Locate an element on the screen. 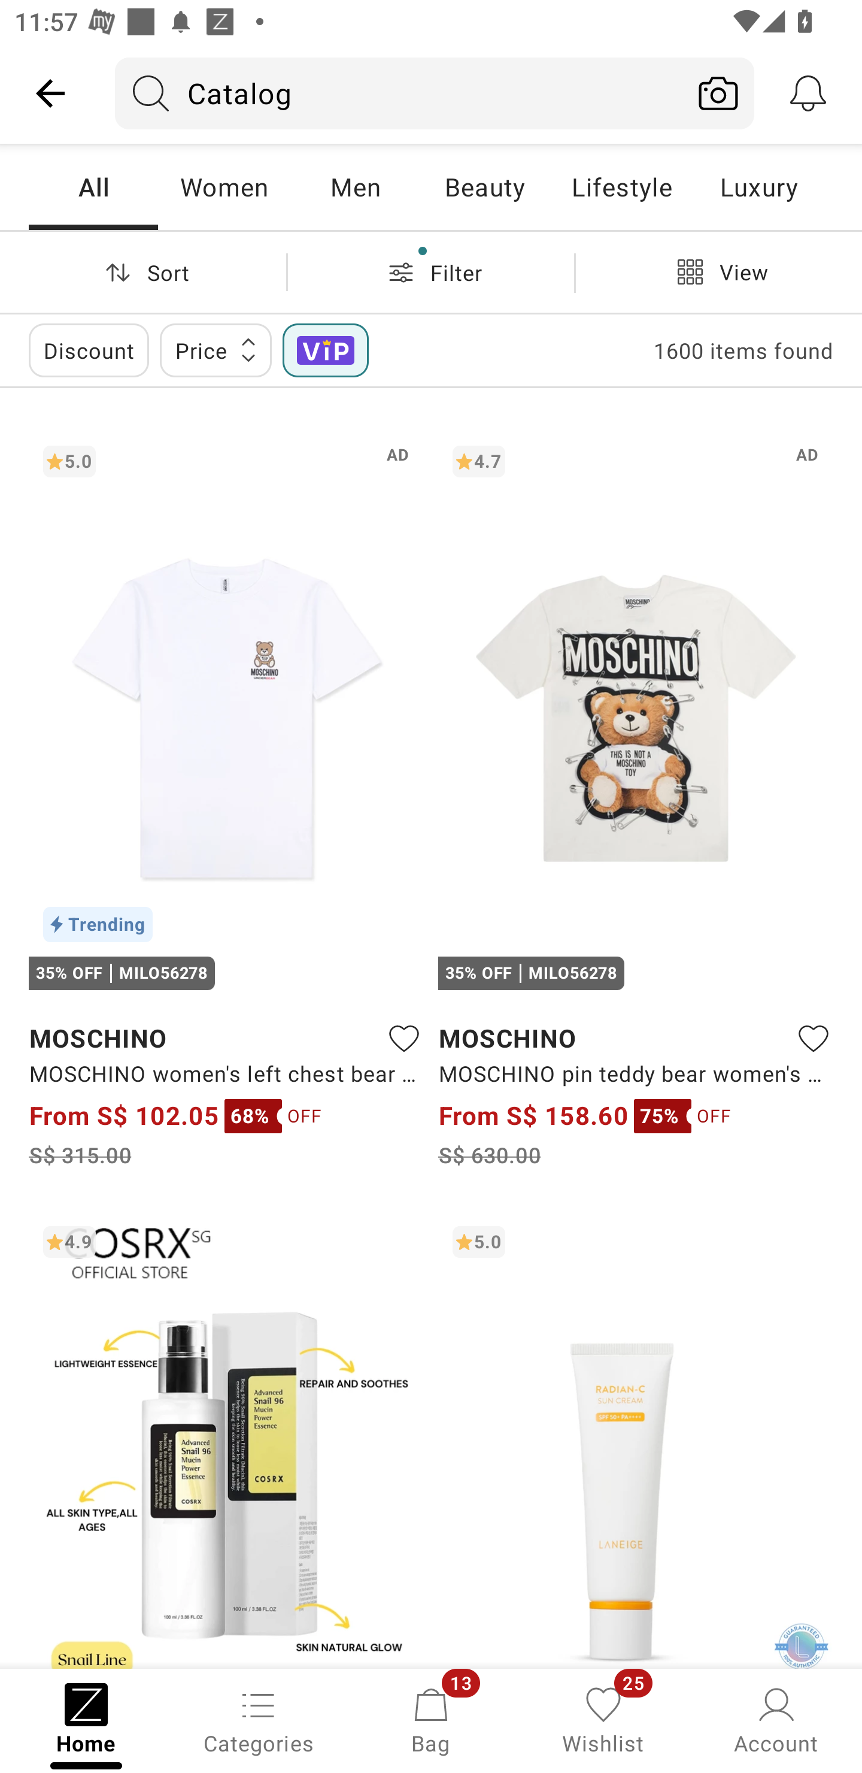 This screenshot has width=862, height=1773. Lifestyle is located at coordinates (621, 187).